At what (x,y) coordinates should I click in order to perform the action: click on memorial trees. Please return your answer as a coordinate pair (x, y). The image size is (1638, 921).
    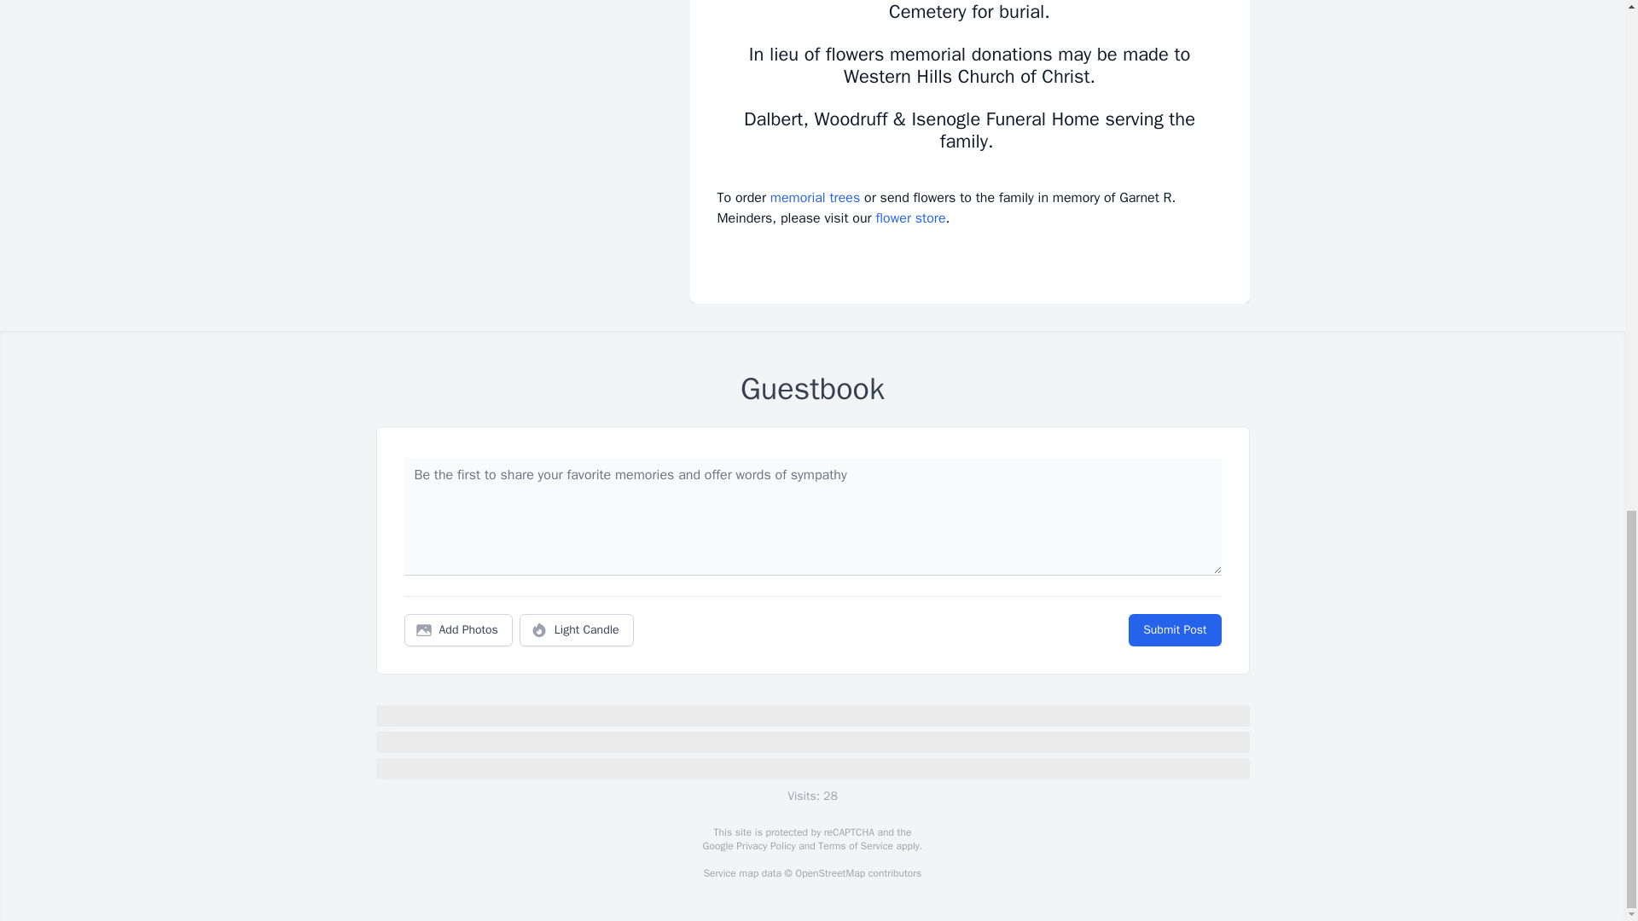
    Looking at the image, I should click on (815, 198).